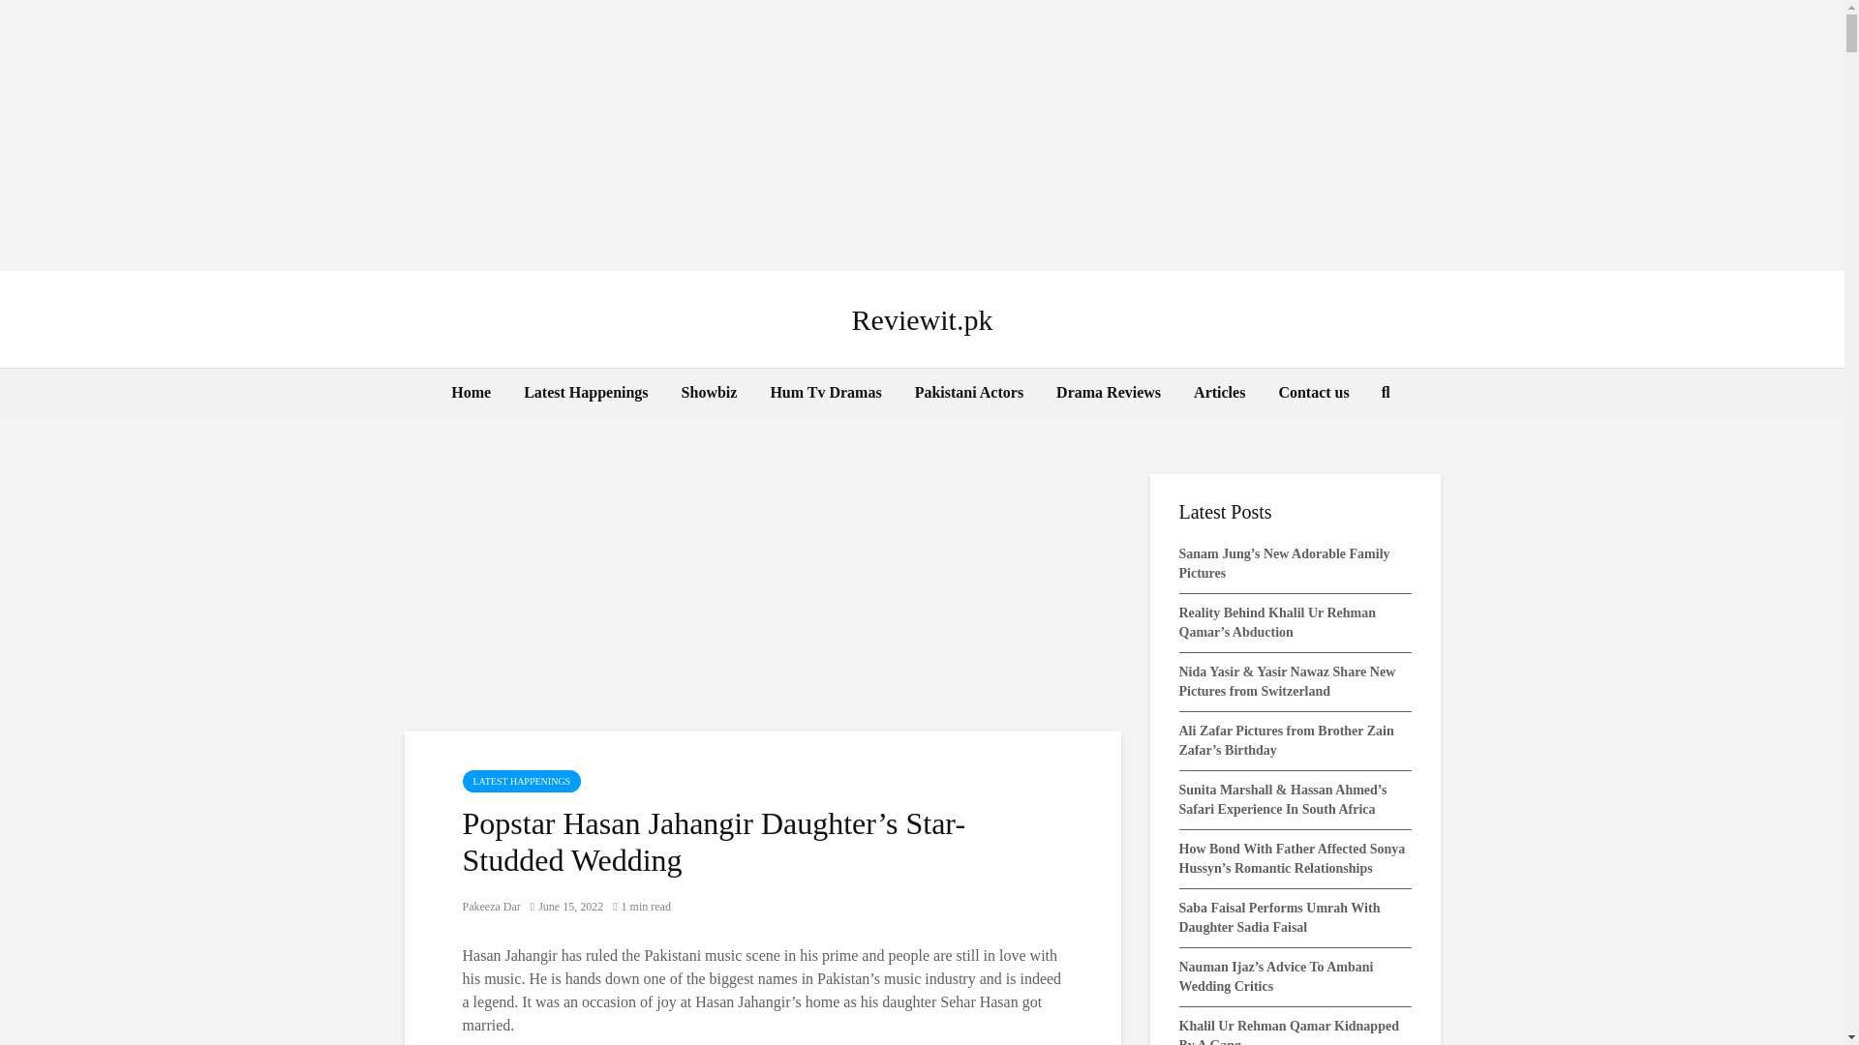 This screenshot has width=1859, height=1045. What do you see at coordinates (1313, 393) in the screenshot?
I see `Contact us` at bounding box center [1313, 393].